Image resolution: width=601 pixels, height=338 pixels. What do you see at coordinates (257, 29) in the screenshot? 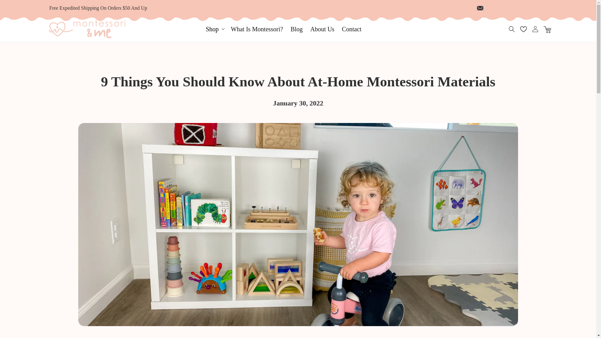
I see `What Is Montessori?` at bounding box center [257, 29].